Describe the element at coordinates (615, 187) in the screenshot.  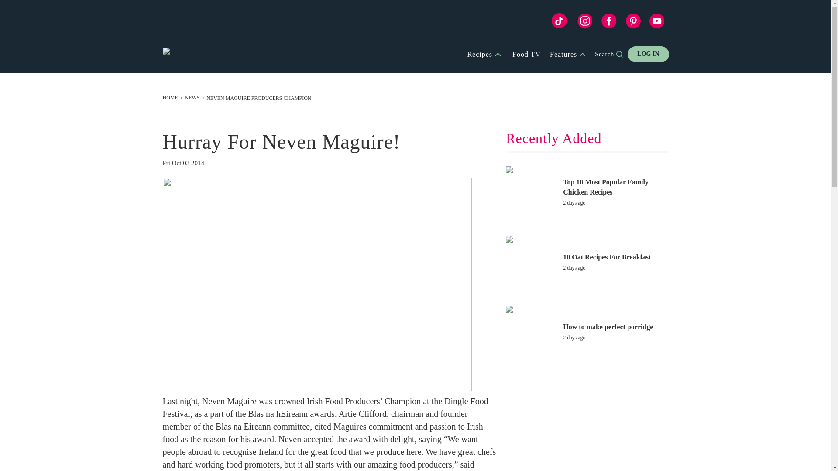
I see `Top 10 Most Popular Family Chicken Recipes` at that location.